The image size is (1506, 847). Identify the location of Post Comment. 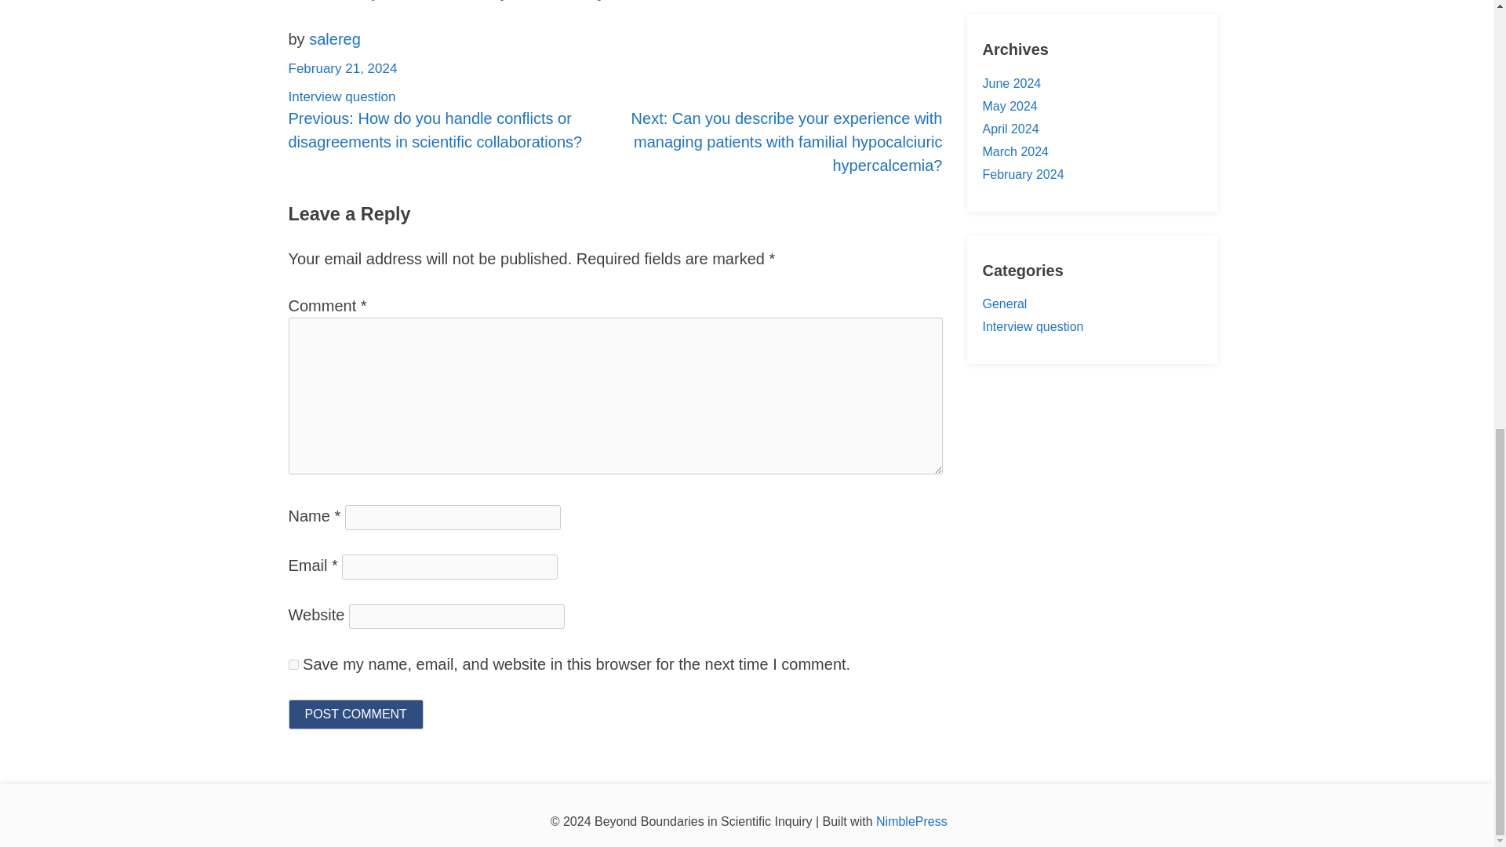
(356, 714).